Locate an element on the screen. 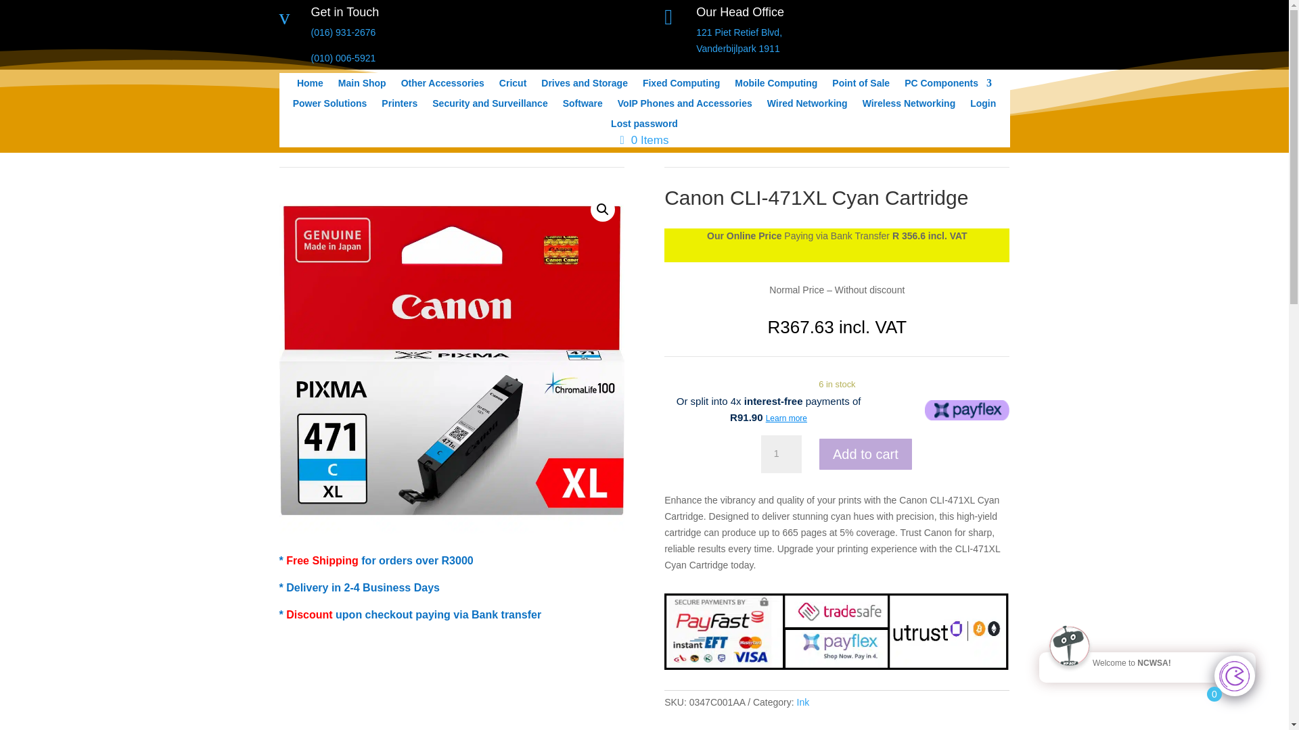 The image size is (1299, 730). Software is located at coordinates (582, 105).